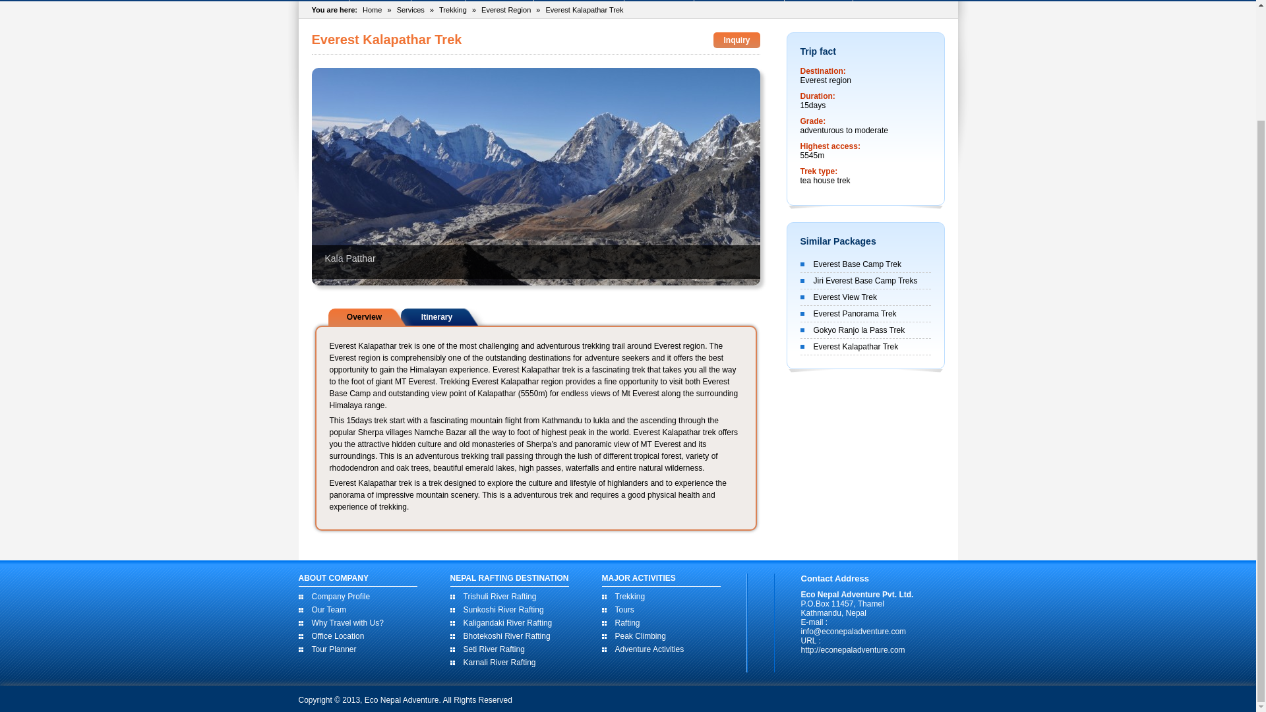 The width and height of the screenshot is (1266, 712). What do you see at coordinates (323, 1) in the screenshot?
I see `HOME` at bounding box center [323, 1].